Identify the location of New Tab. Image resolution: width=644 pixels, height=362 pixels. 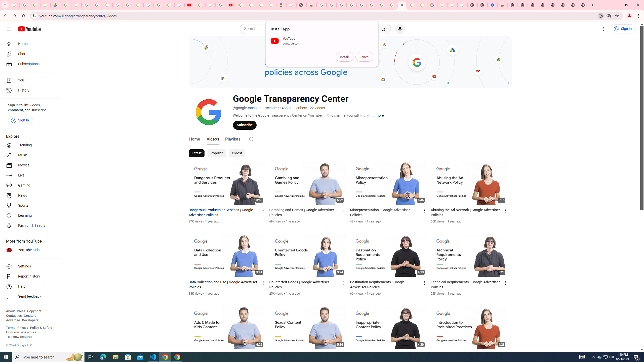
(512, 5).